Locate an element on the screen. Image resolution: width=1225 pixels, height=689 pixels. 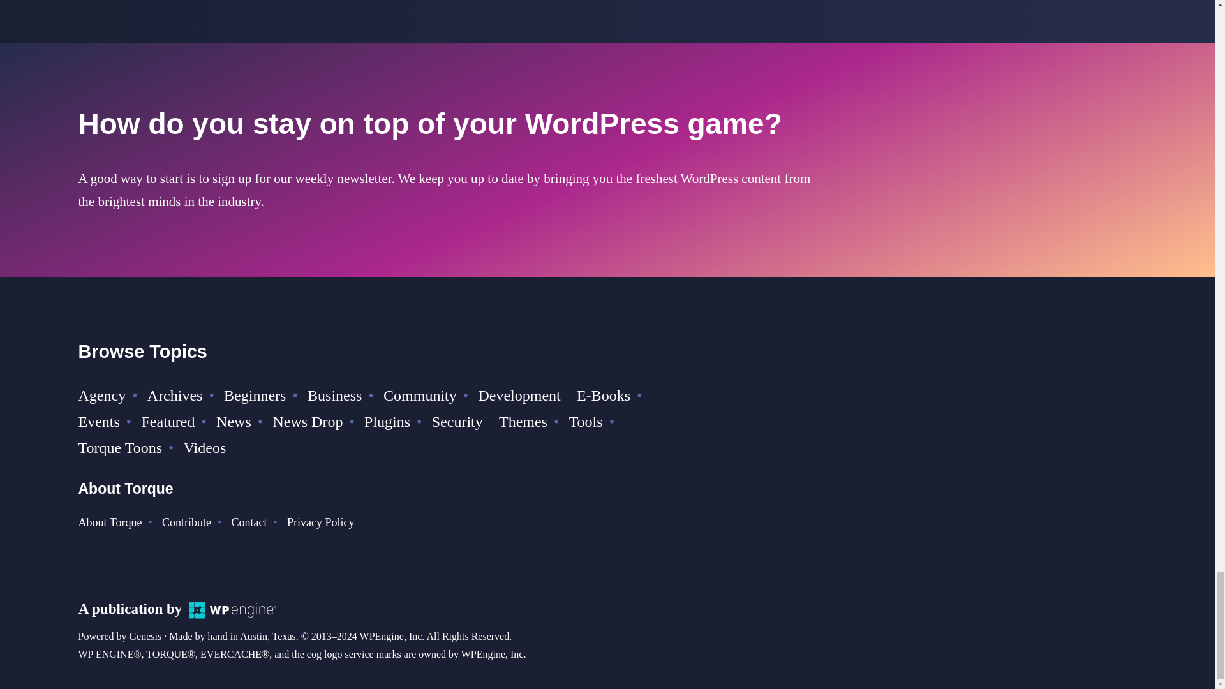
A publication by is located at coordinates (177, 609).